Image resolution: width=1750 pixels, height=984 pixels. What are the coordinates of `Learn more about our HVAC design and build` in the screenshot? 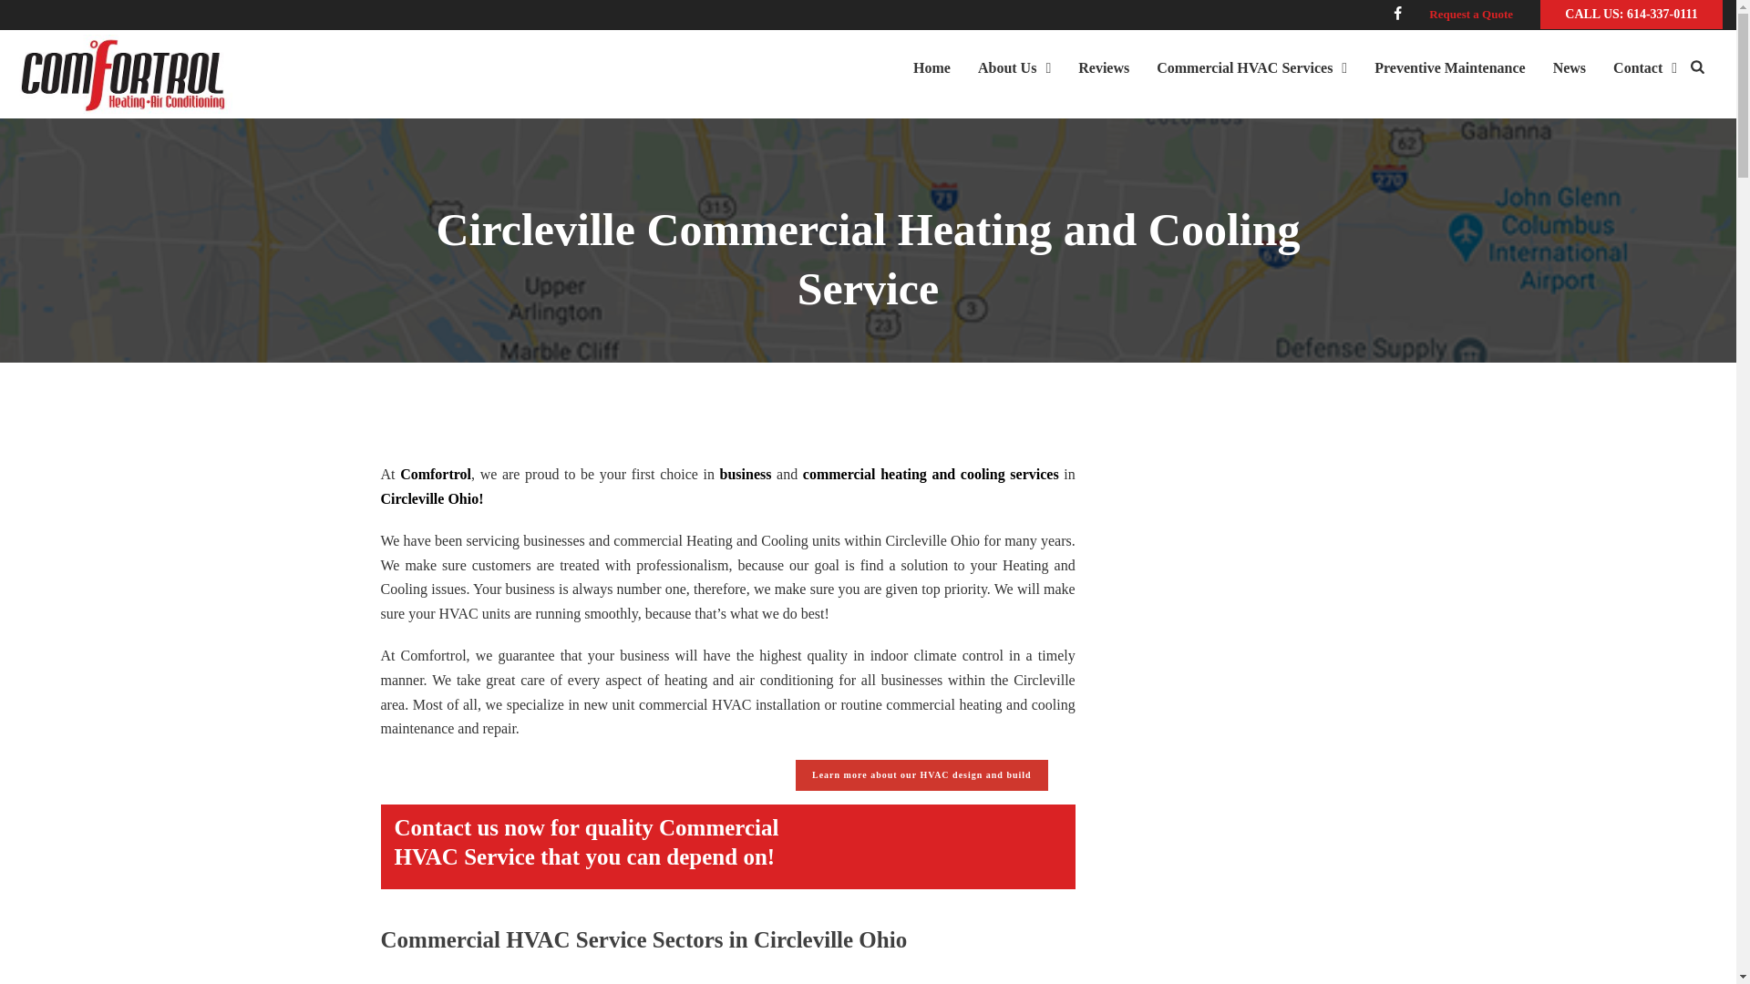 It's located at (922, 774).